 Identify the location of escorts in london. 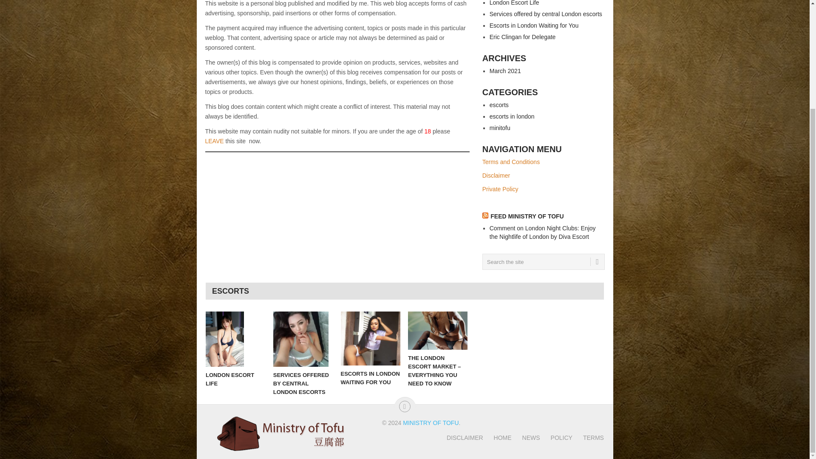
(512, 116).